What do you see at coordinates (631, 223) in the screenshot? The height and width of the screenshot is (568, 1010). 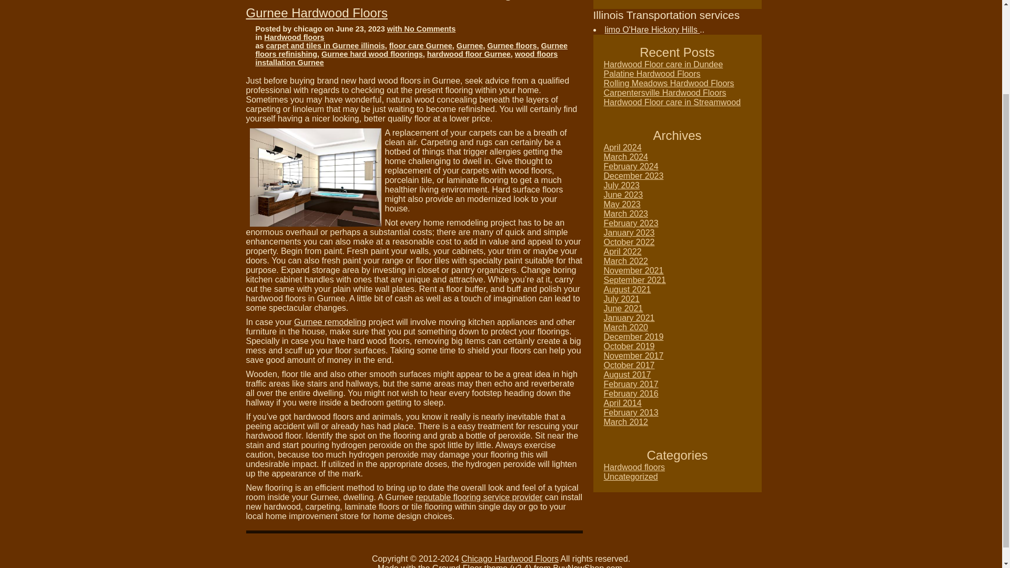 I see `February 2023` at bounding box center [631, 223].